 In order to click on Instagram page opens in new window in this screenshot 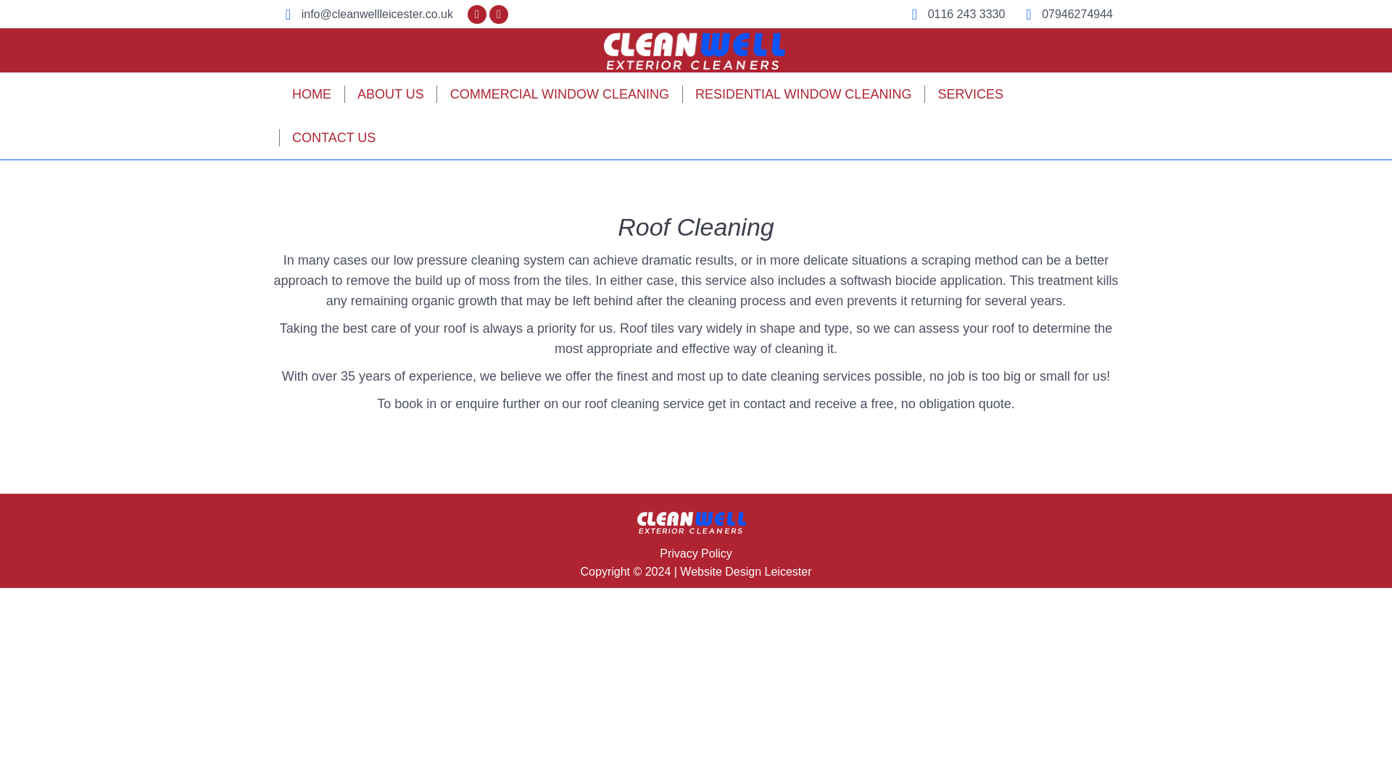, I will do `click(499, 14)`.